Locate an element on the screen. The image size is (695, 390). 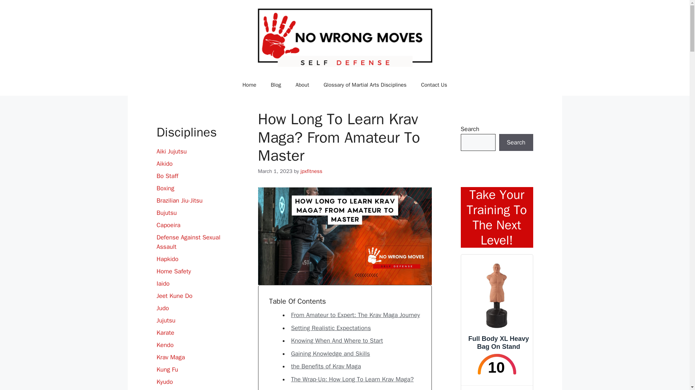
Capoeira is located at coordinates (168, 225).